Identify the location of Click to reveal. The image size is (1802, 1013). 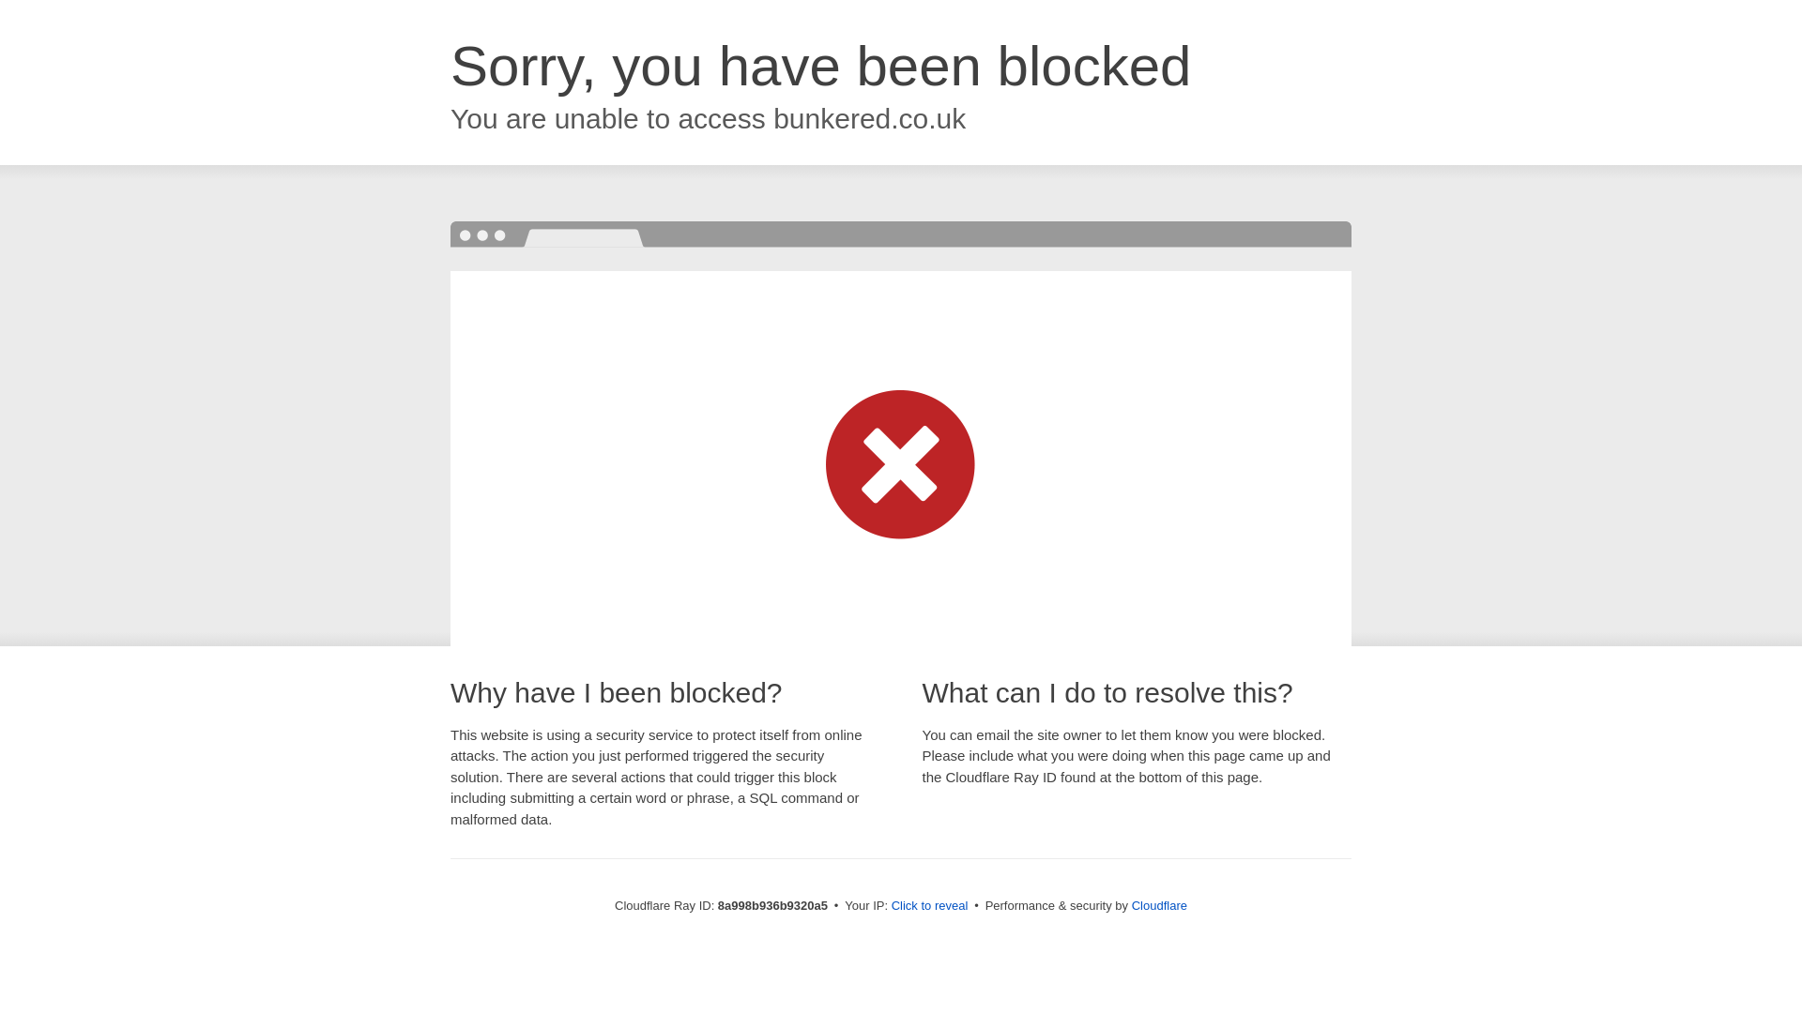
(930, 906).